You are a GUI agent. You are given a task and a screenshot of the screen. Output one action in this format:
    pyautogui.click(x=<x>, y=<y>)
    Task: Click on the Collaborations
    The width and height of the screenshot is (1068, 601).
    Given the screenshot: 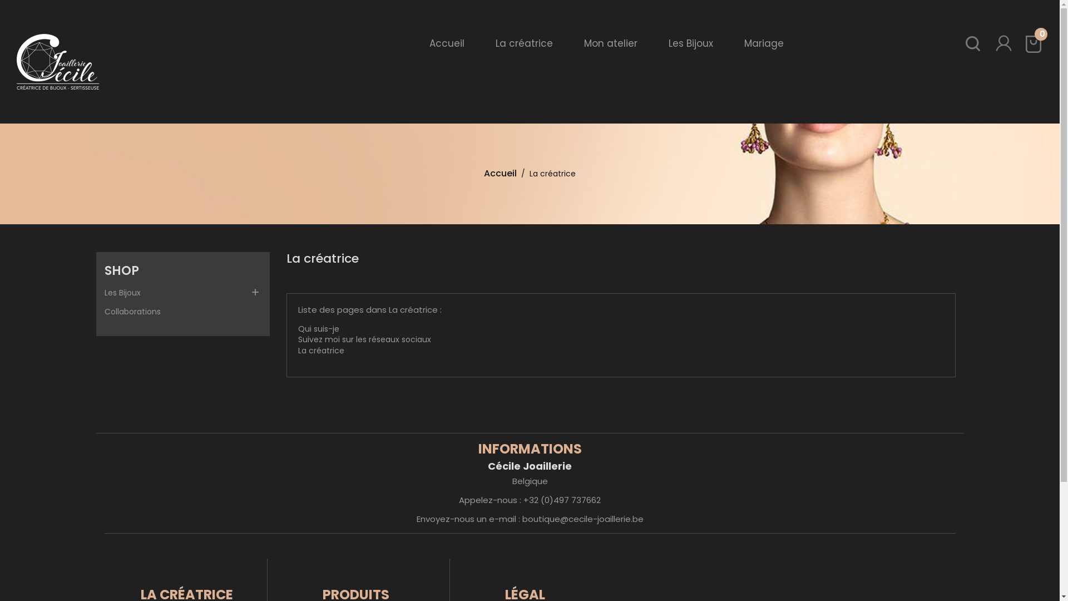 What is the action you would take?
    pyautogui.click(x=183, y=311)
    